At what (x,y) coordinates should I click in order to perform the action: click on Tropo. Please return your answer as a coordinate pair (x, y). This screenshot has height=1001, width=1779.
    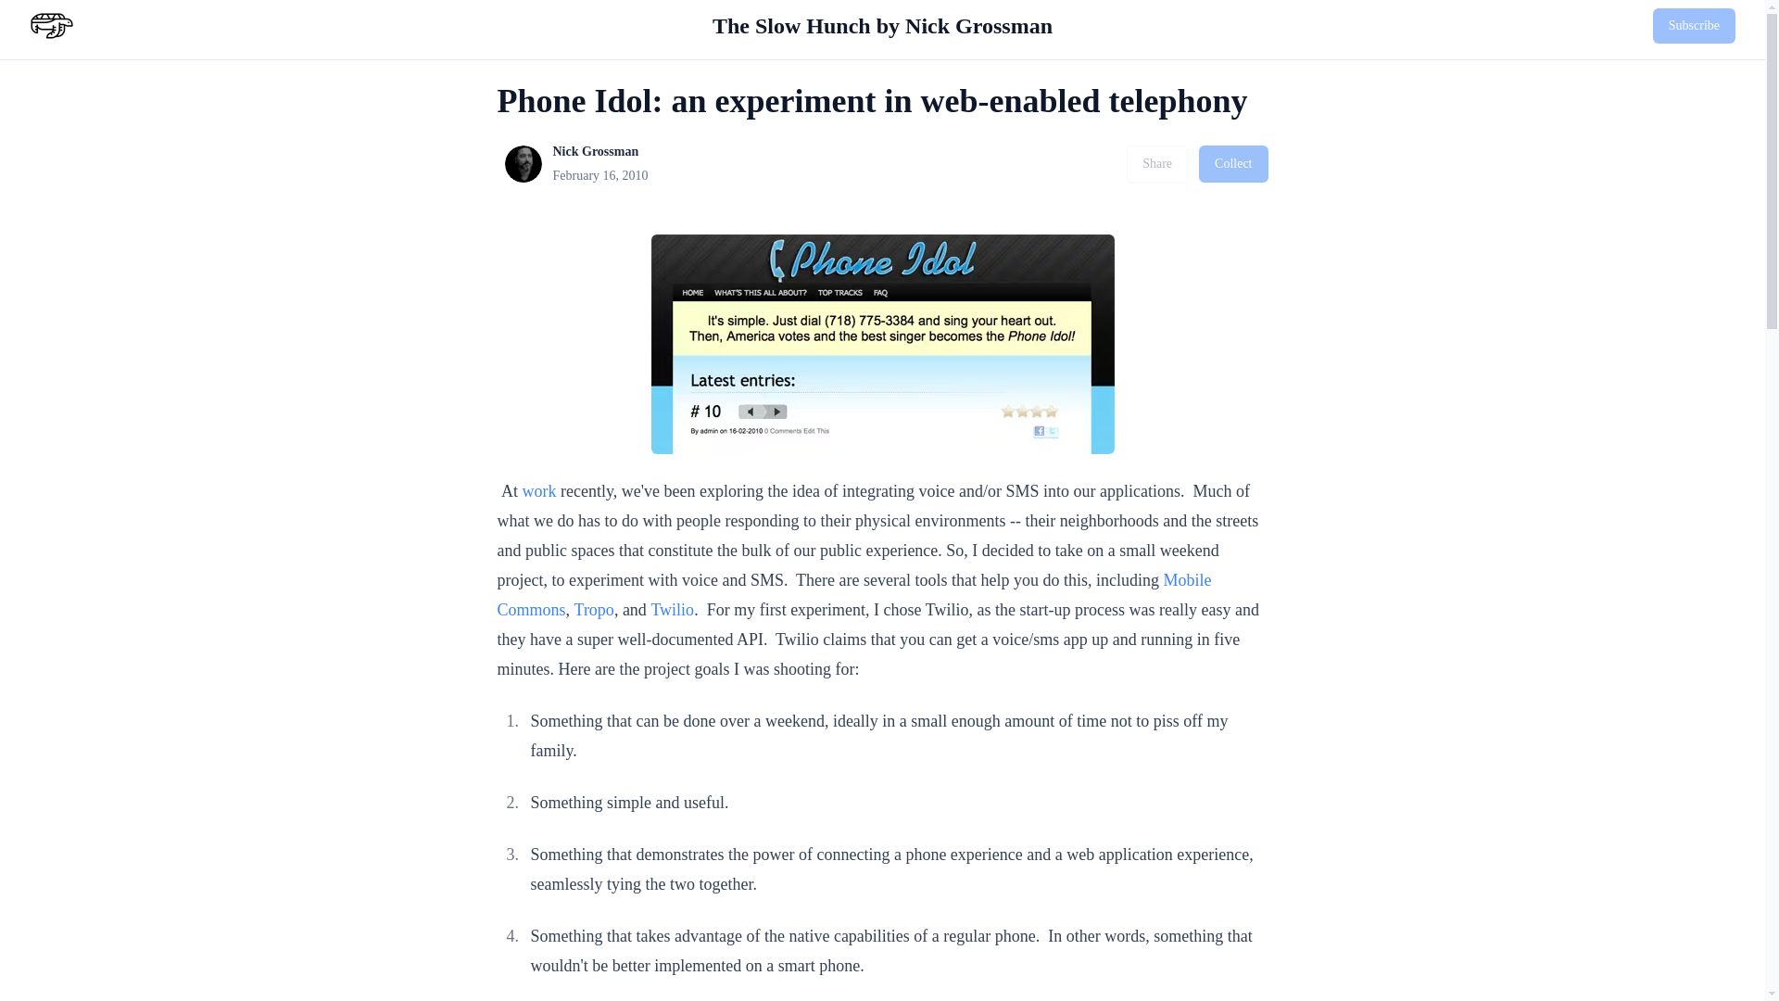
    Looking at the image, I should click on (594, 610).